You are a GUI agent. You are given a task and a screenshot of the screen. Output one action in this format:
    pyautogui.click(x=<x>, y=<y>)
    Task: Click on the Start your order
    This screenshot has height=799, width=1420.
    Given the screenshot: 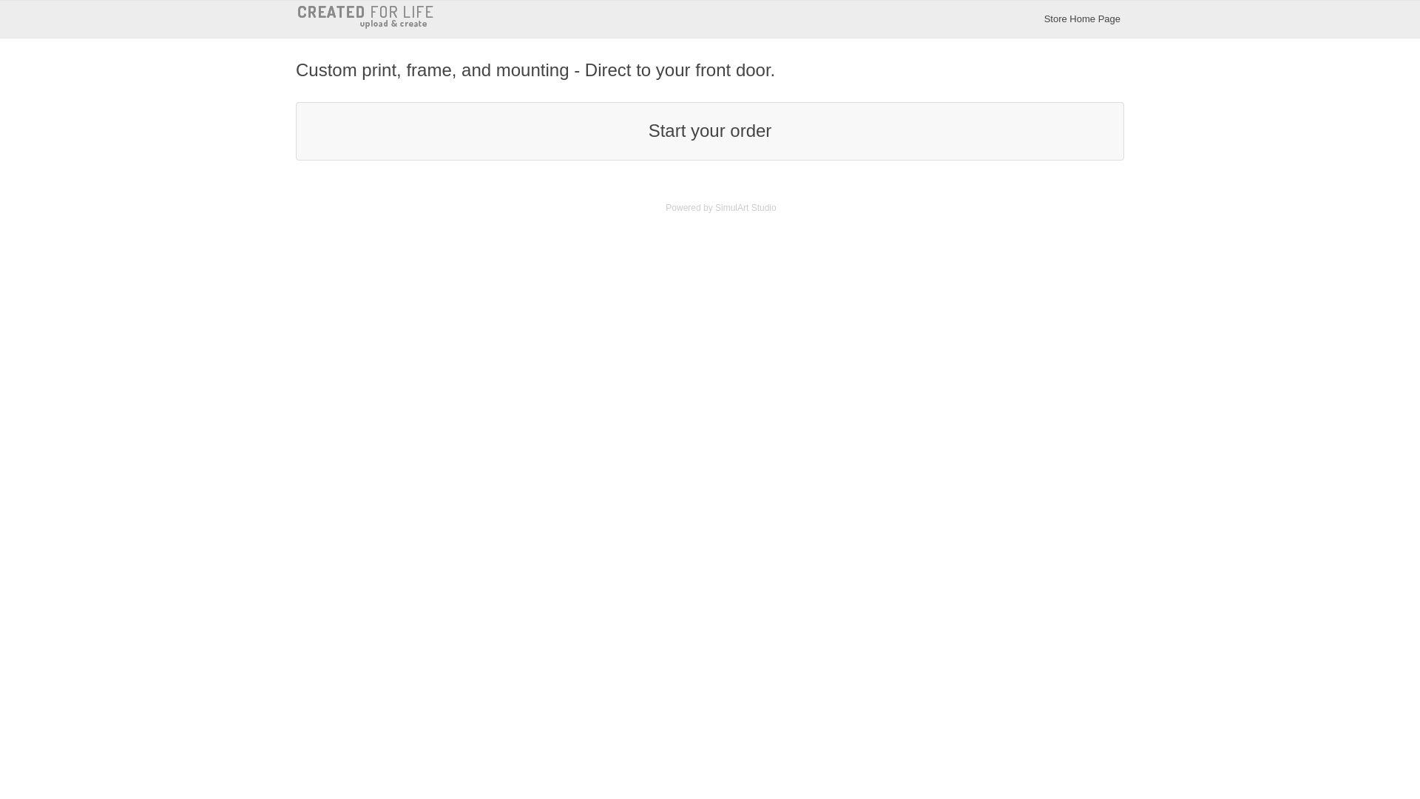 What is the action you would take?
    pyautogui.click(x=710, y=130)
    